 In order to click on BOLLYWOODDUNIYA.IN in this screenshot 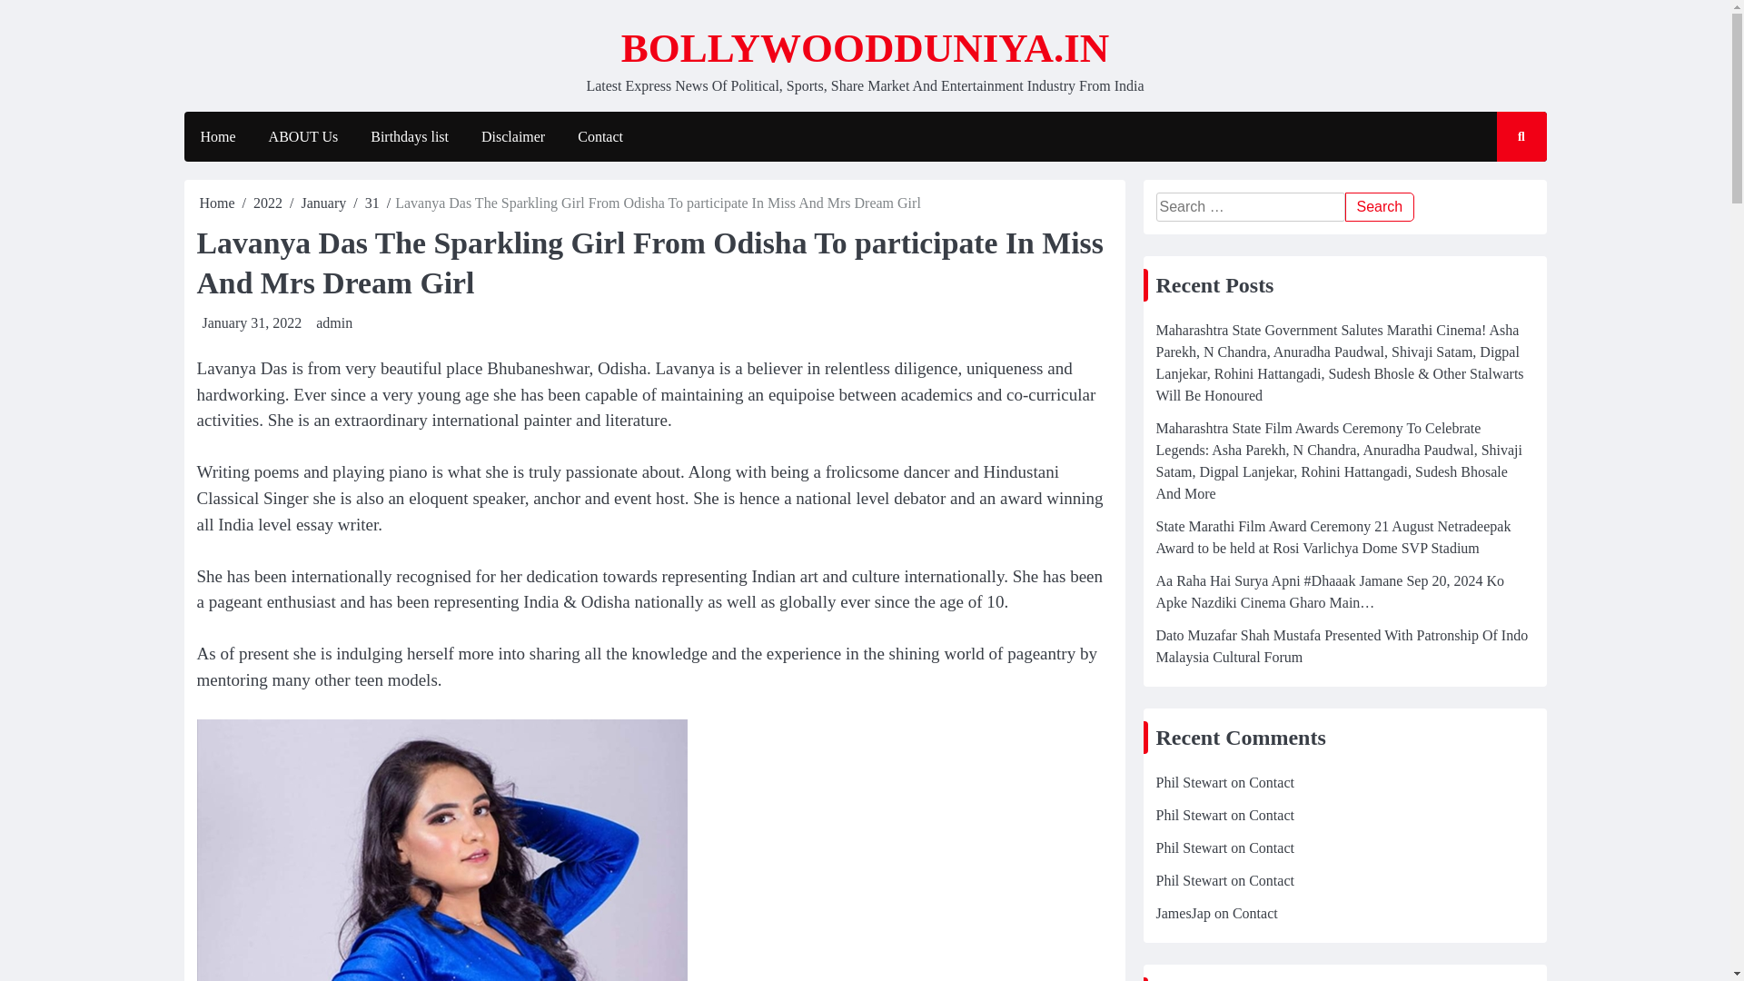, I will do `click(865, 47)`.